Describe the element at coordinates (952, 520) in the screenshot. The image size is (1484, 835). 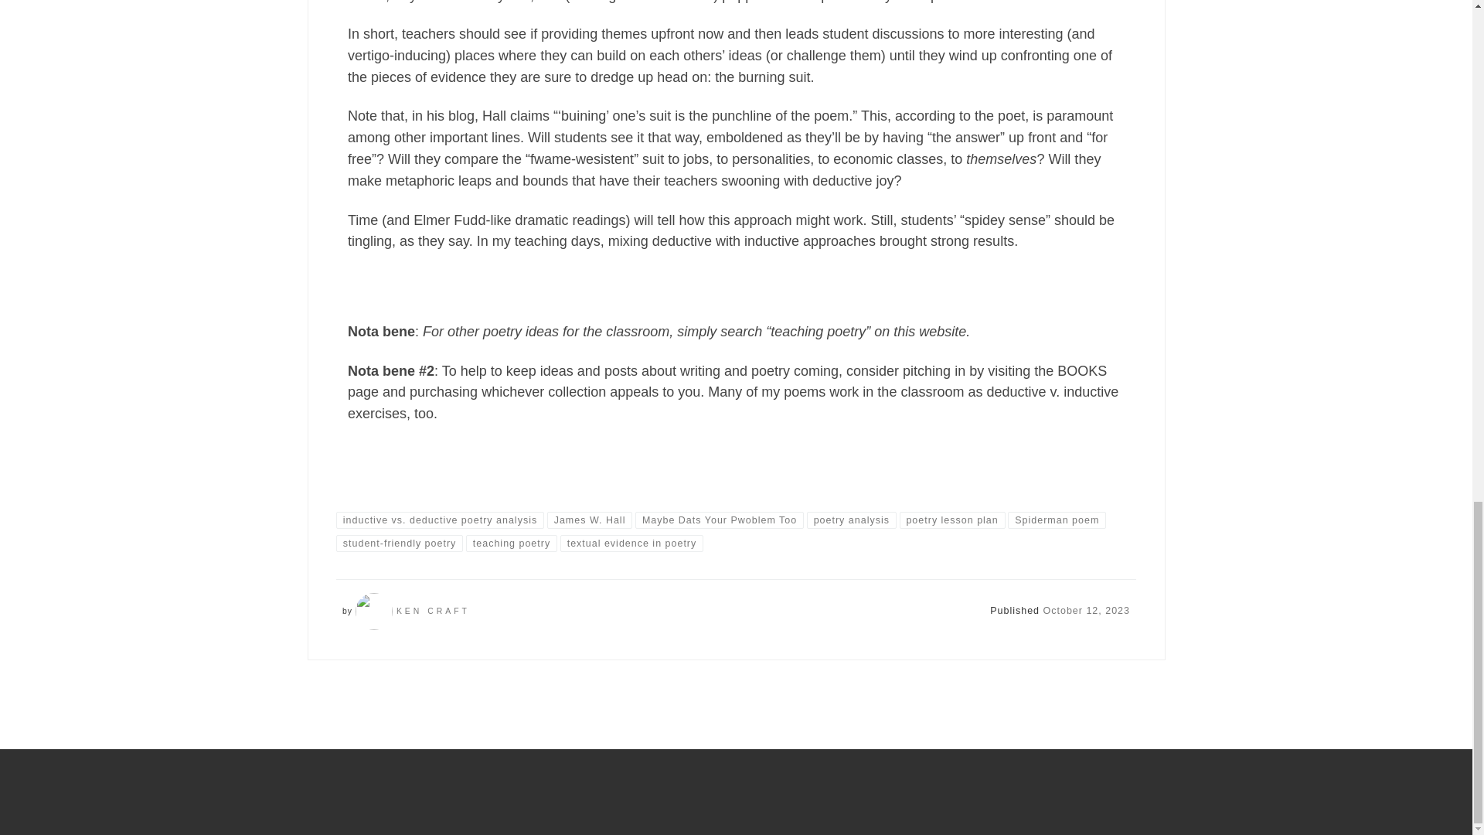
I see `poetry lesson plan` at that location.